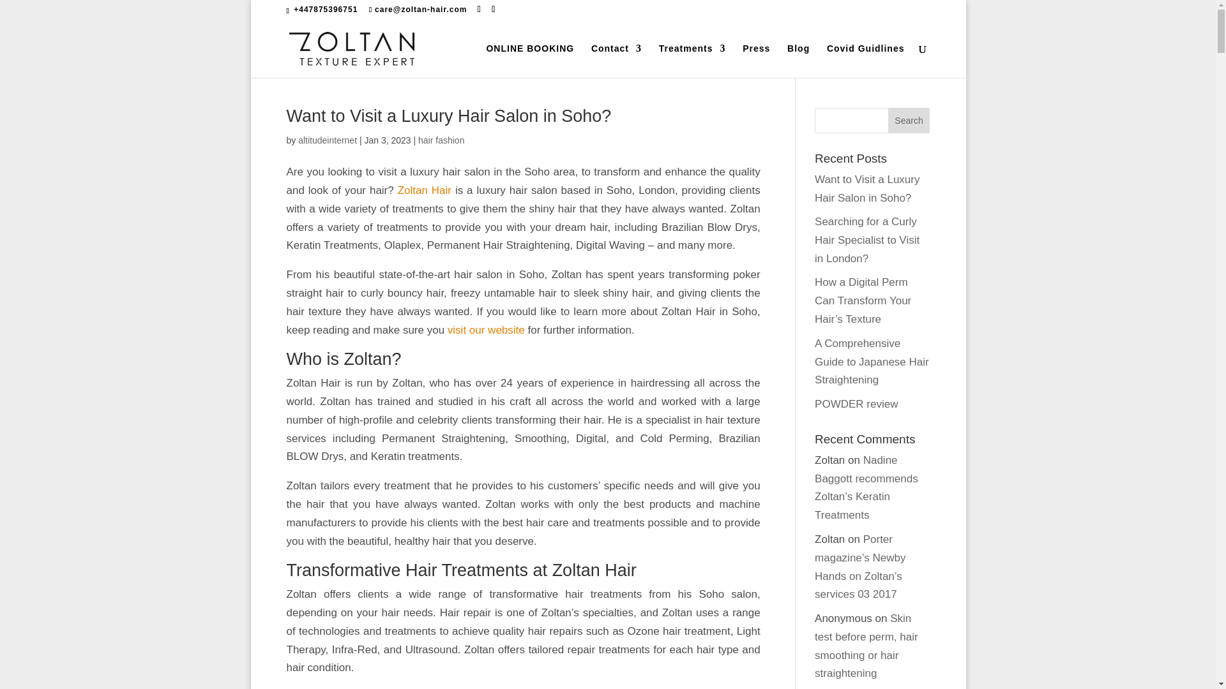  I want to click on ONLINE BOOKING, so click(529, 61).